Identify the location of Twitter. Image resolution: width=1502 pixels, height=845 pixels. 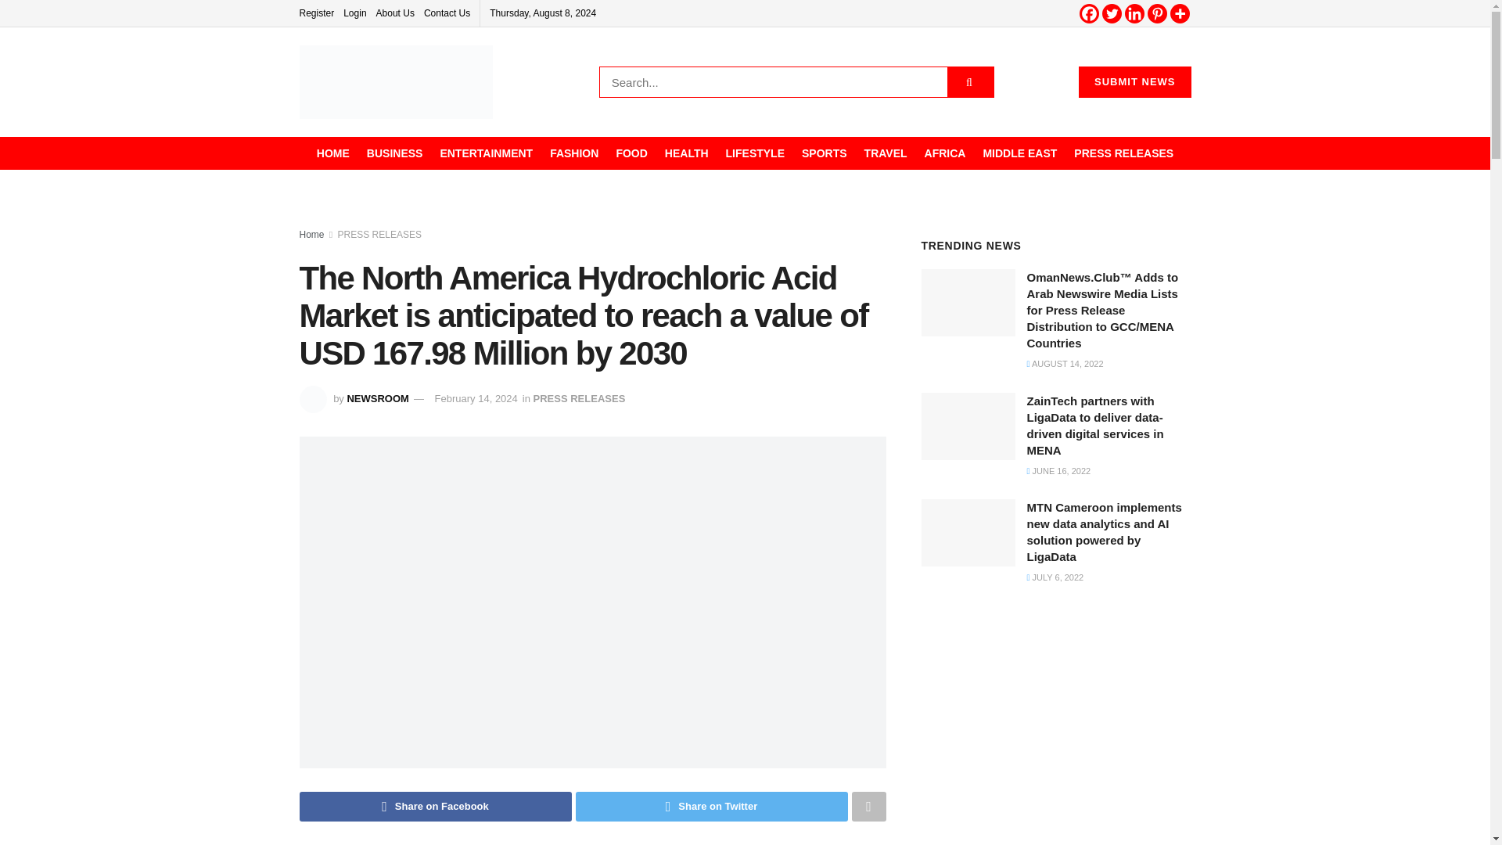
(1111, 14).